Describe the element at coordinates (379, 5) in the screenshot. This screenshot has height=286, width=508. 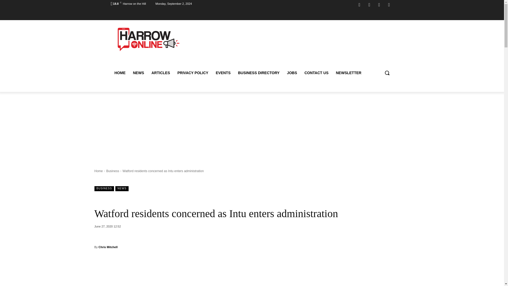
I see `TikTok` at that location.